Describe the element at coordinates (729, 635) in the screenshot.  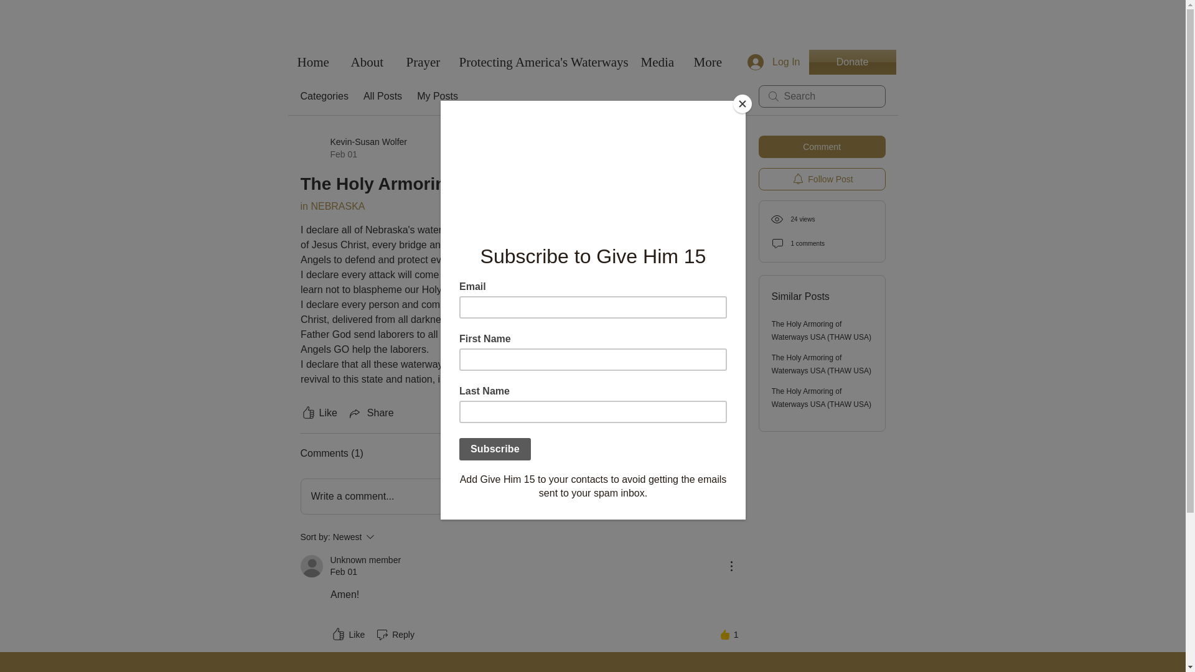
I see `1` at that location.